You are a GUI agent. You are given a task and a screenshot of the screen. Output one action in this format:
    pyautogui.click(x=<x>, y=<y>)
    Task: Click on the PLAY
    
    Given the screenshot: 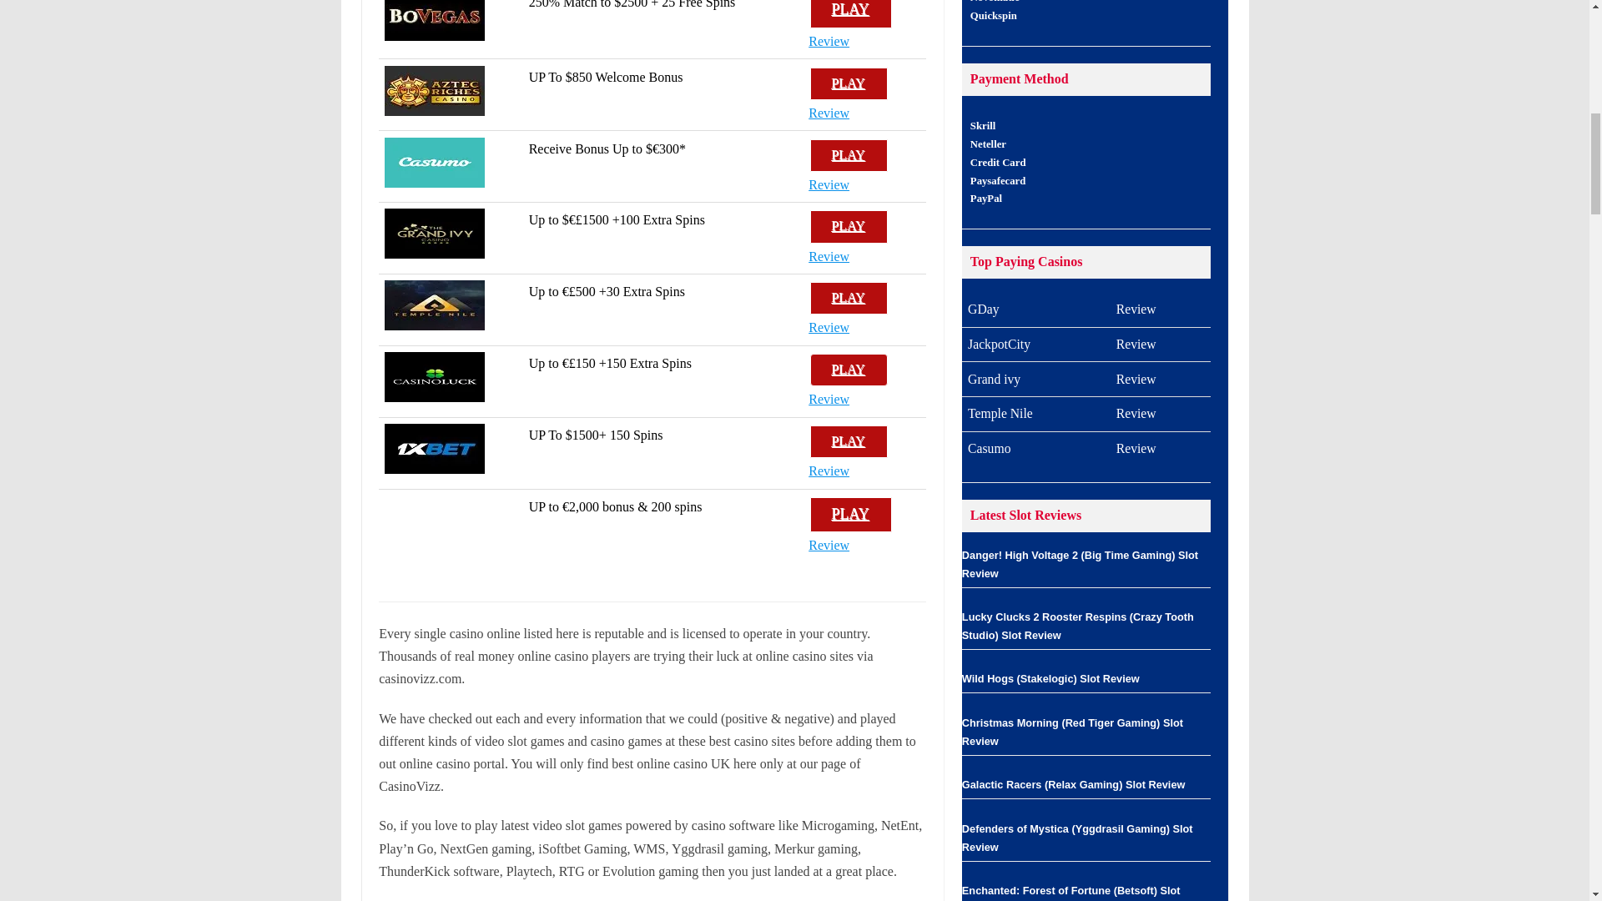 What is the action you would take?
    pyautogui.click(x=850, y=13)
    